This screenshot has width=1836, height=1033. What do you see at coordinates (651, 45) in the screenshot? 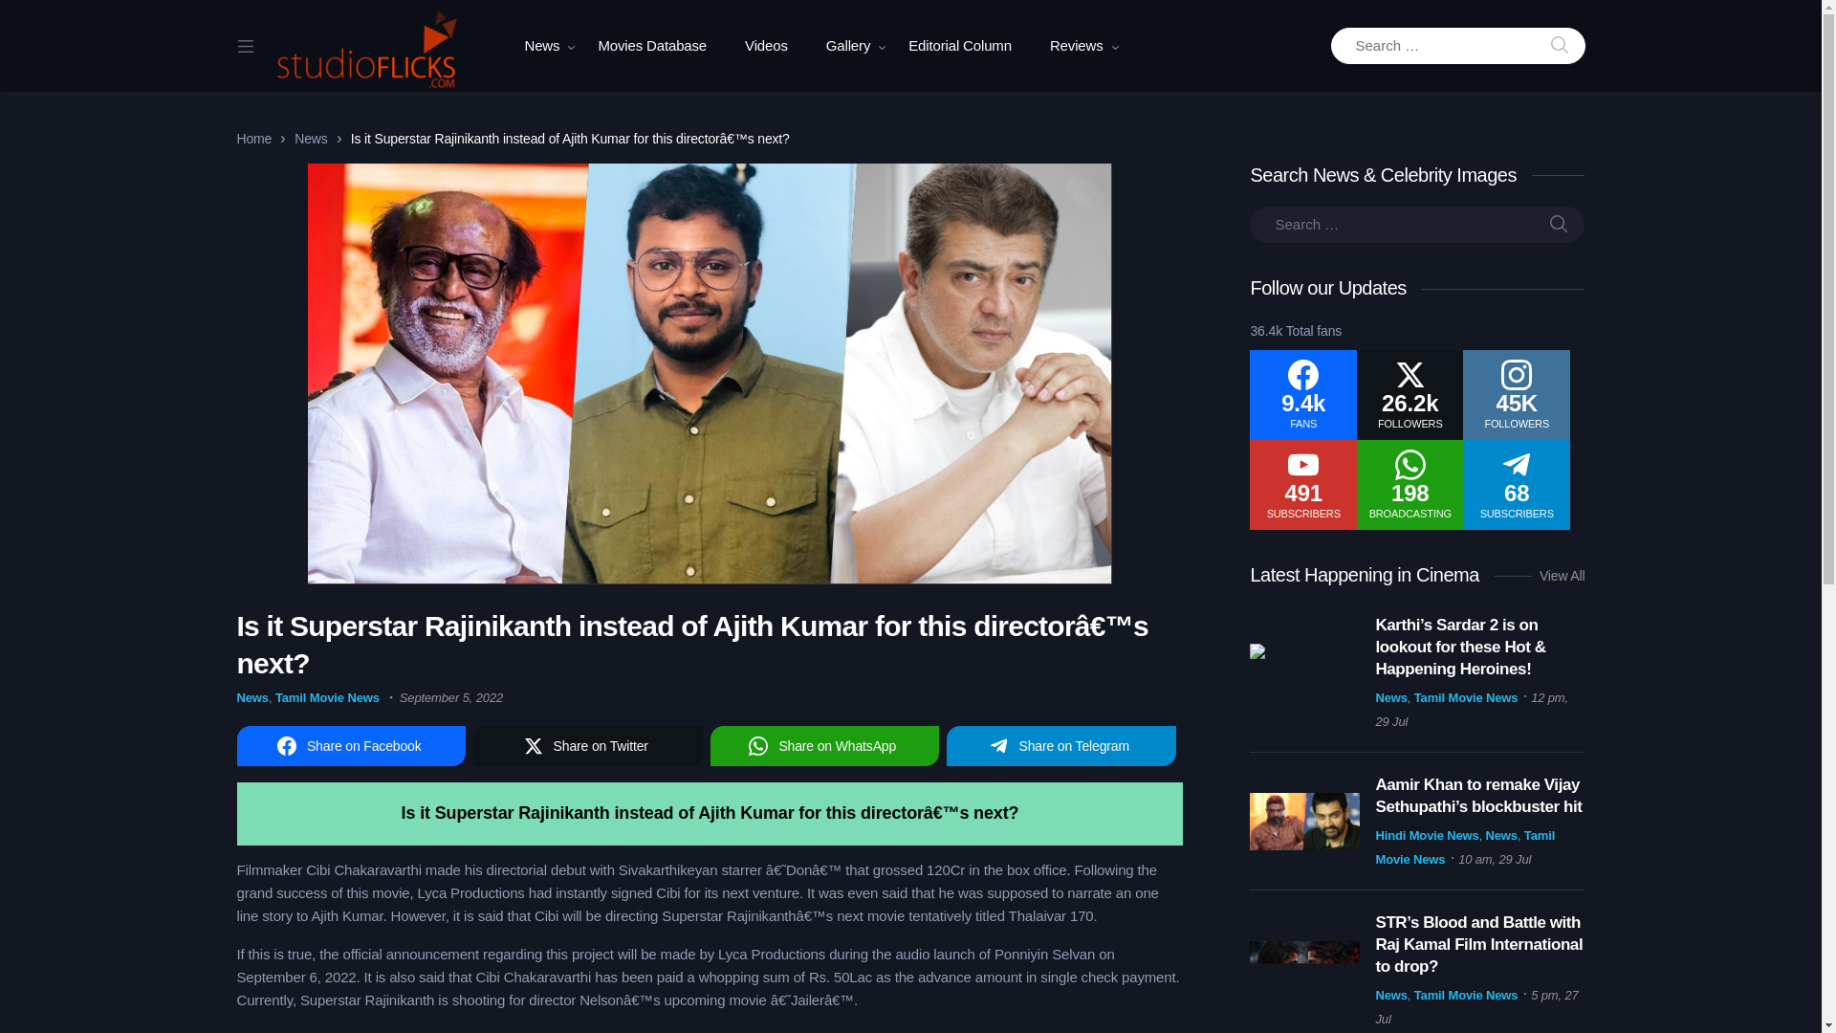
I see `Movies Database` at bounding box center [651, 45].